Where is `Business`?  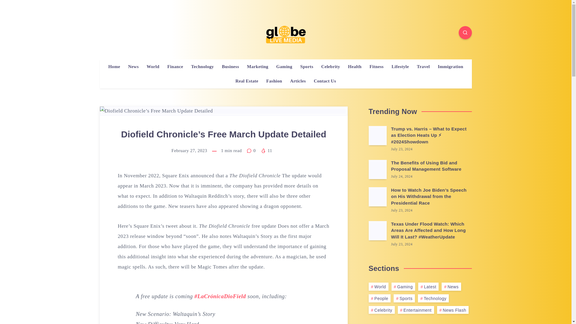 Business is located at coordinates (230, 67).